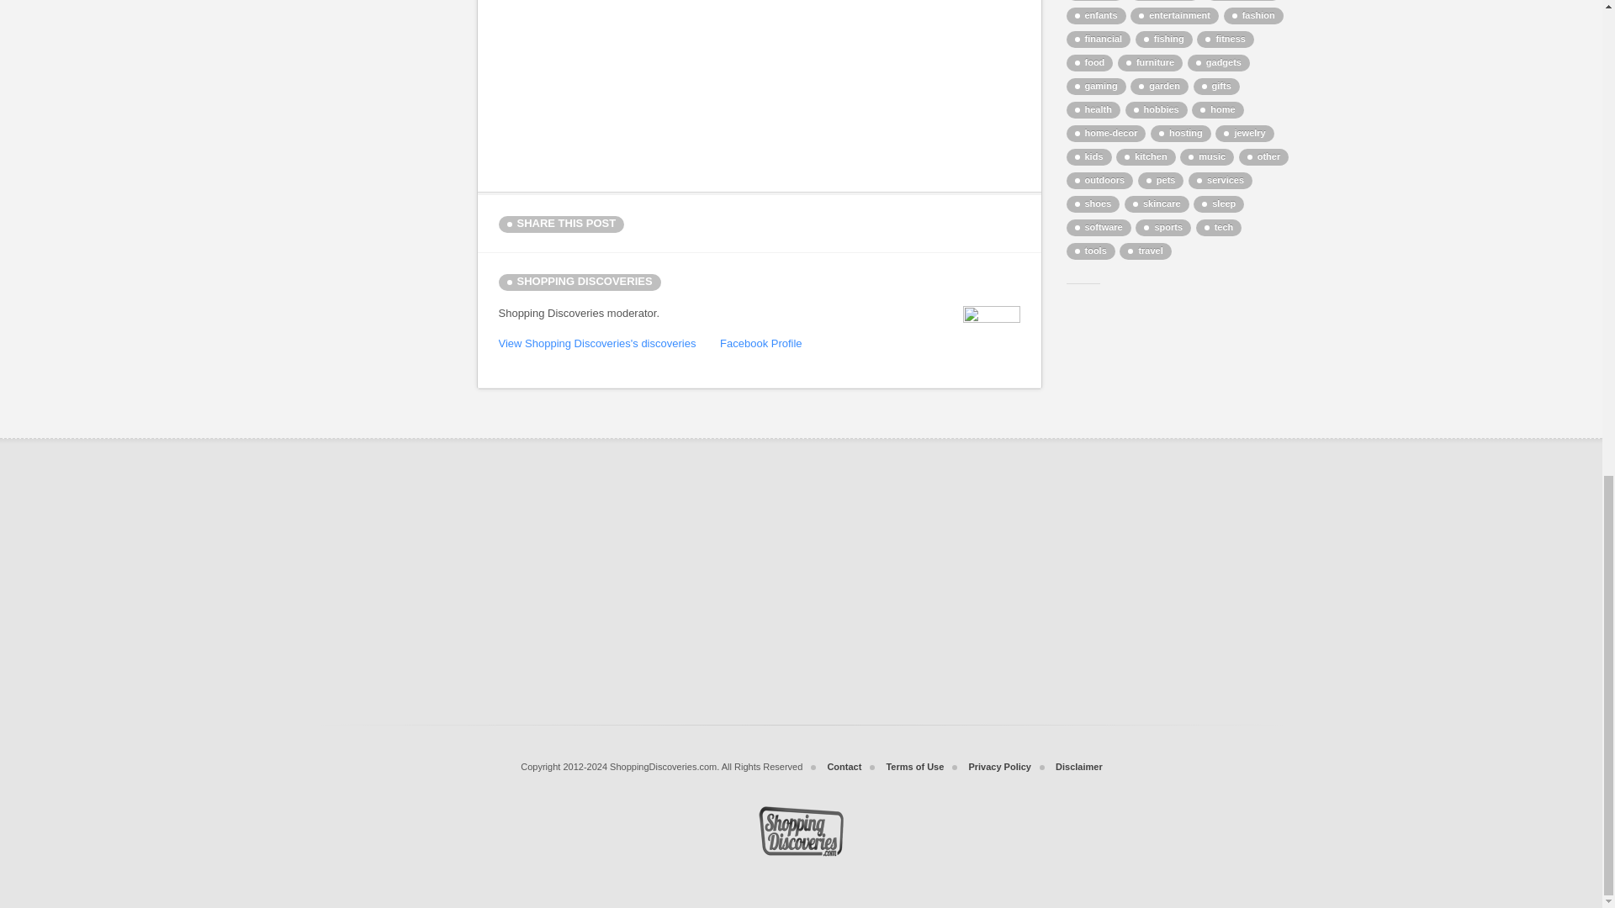  I want to click on cycling, so click(1095, 0).